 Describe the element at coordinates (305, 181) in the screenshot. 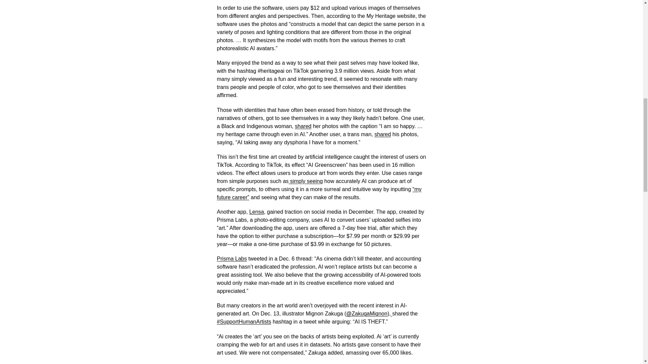

I see `simply seeing` at that location.